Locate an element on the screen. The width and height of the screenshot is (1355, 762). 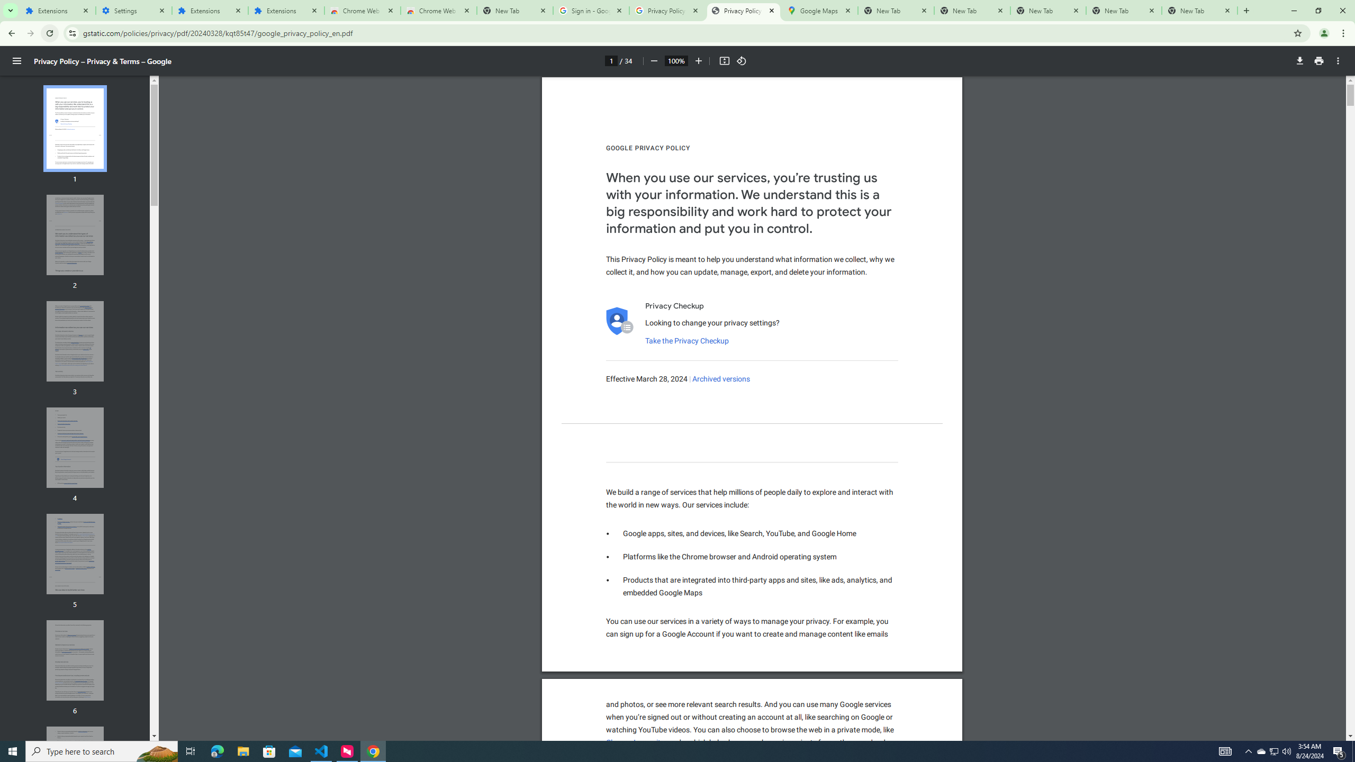
Settings is located at coordinates (133, 11).